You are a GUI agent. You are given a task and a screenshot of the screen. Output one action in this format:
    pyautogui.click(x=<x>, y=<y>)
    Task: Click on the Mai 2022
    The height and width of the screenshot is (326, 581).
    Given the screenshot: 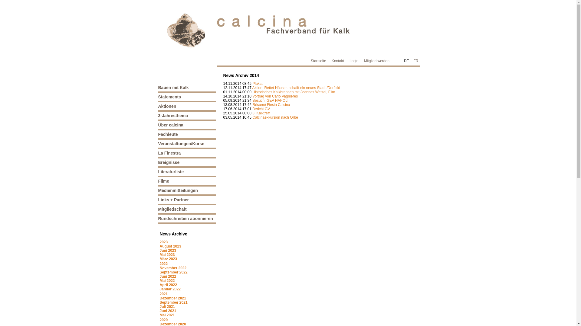 What is the action you would take?
    pyautogui.click(x=167, y=281)
    